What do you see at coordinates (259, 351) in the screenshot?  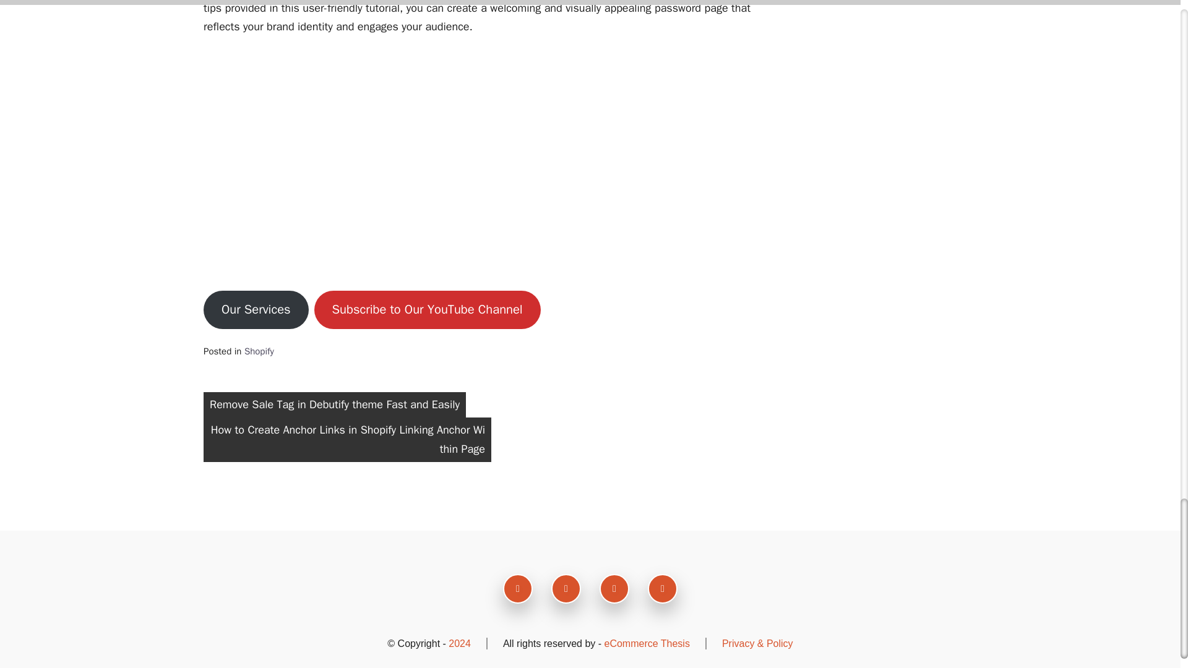 I see `Shopify` at bounding box center [259, 351].